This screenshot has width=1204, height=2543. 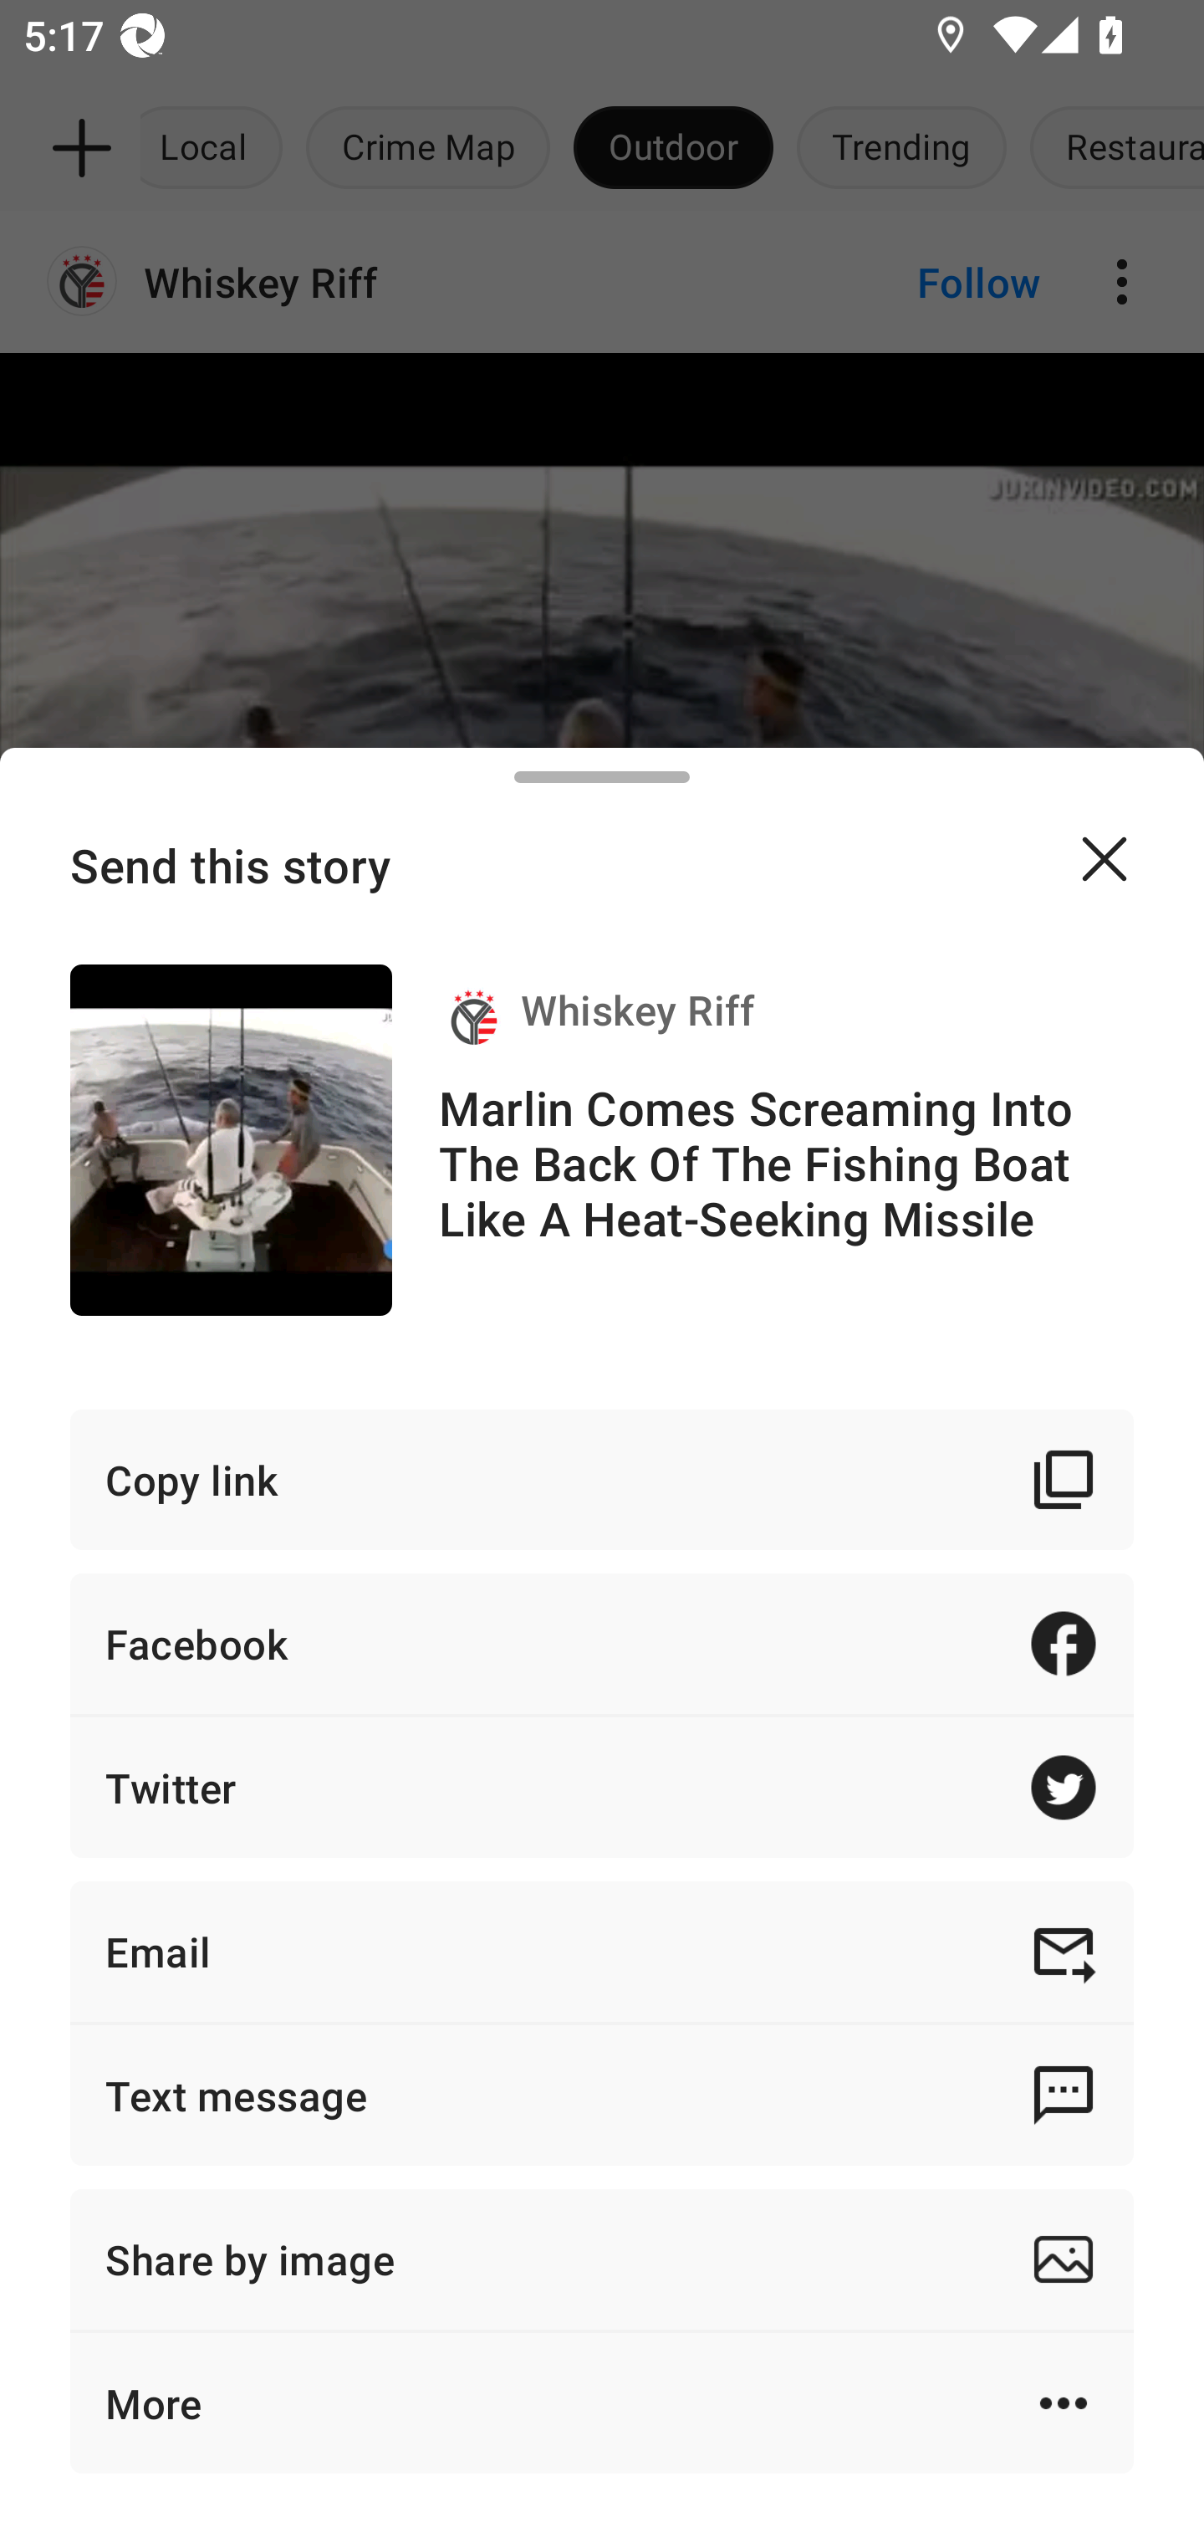 What do you see at coordinates (602, 1788) in the screenshot?
I see `Twitter` at bounding box center [602, 1788].